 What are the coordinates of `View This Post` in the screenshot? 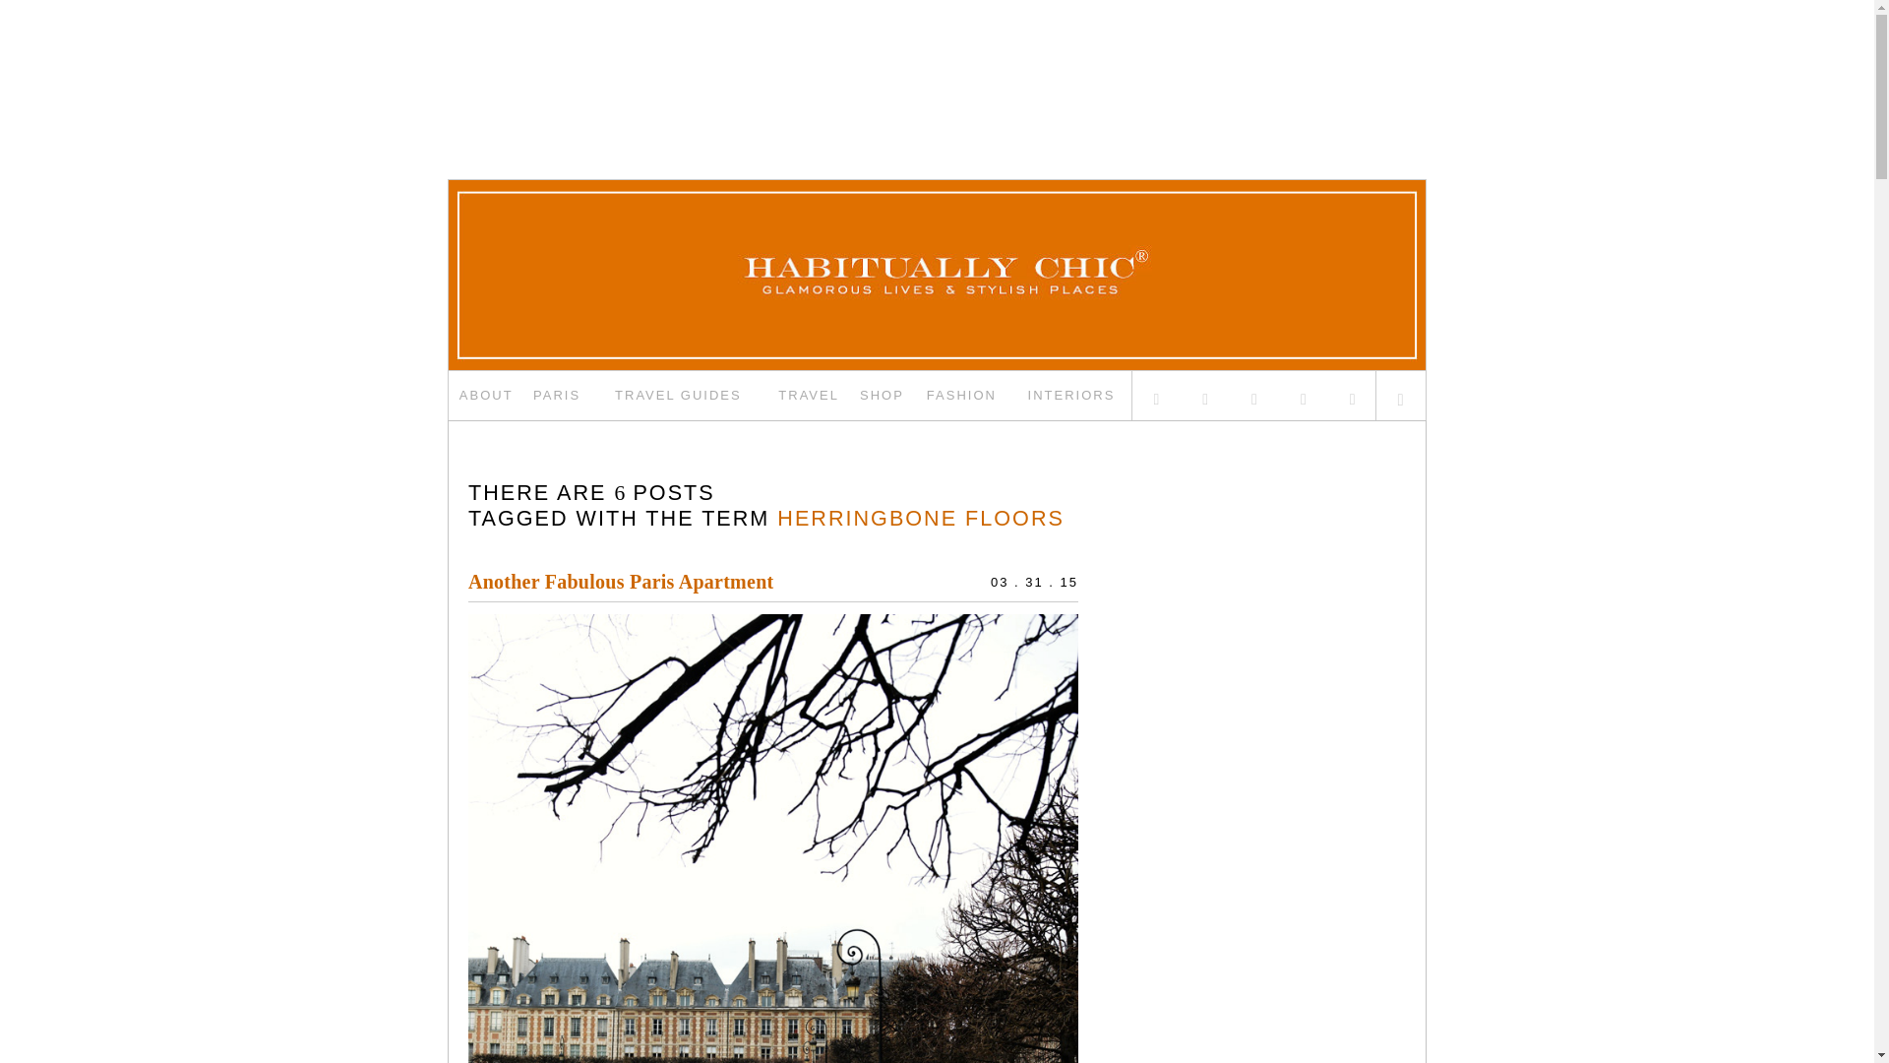 It's located at (620, 581).